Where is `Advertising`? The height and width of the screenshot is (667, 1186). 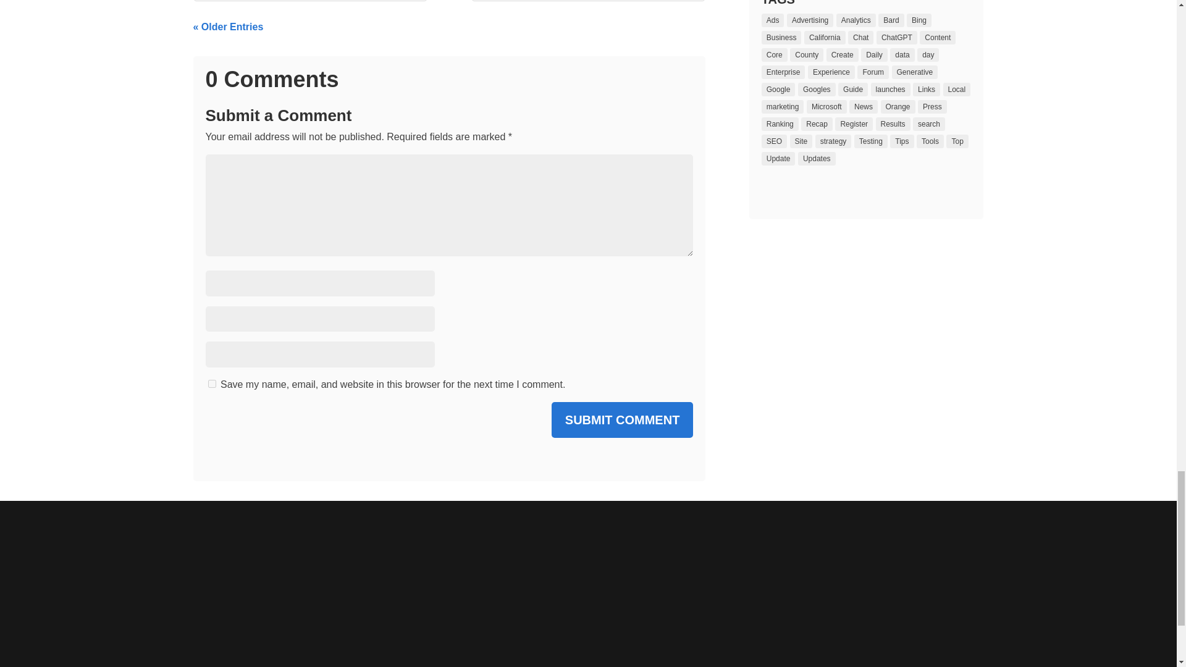
Advertising is located at coordinates (810, 20).